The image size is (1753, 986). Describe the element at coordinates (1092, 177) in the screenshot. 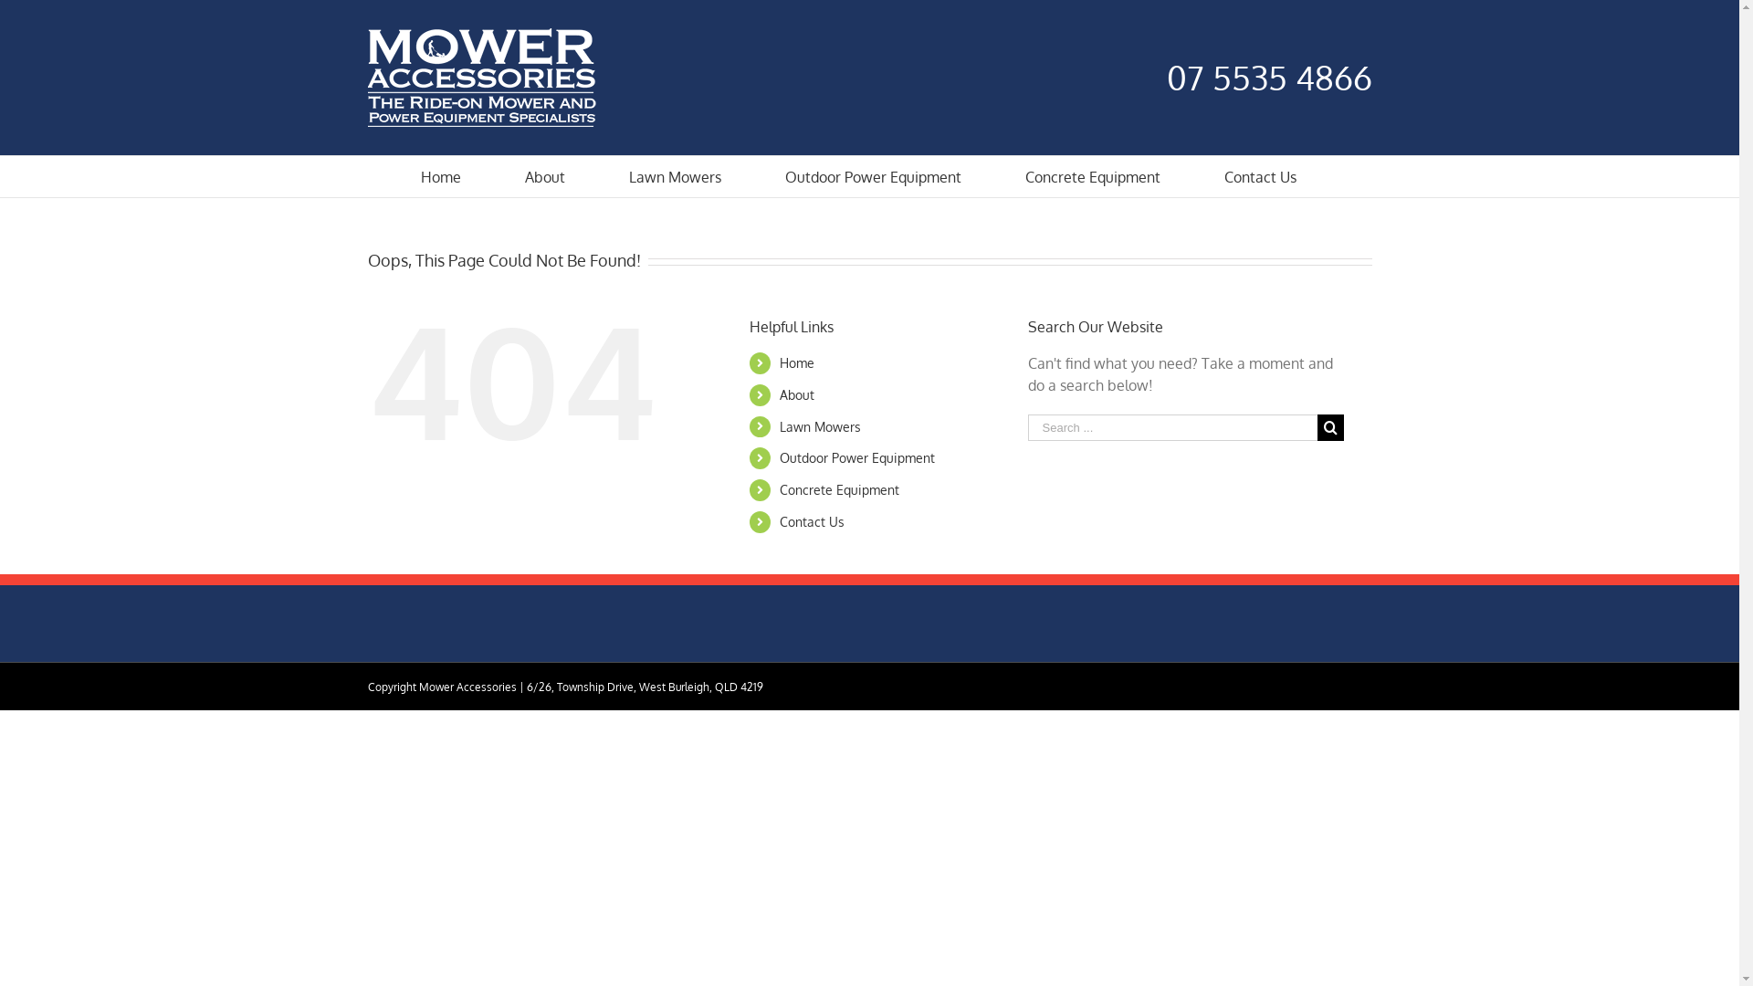

I see `Concrete Equipment` at that location.